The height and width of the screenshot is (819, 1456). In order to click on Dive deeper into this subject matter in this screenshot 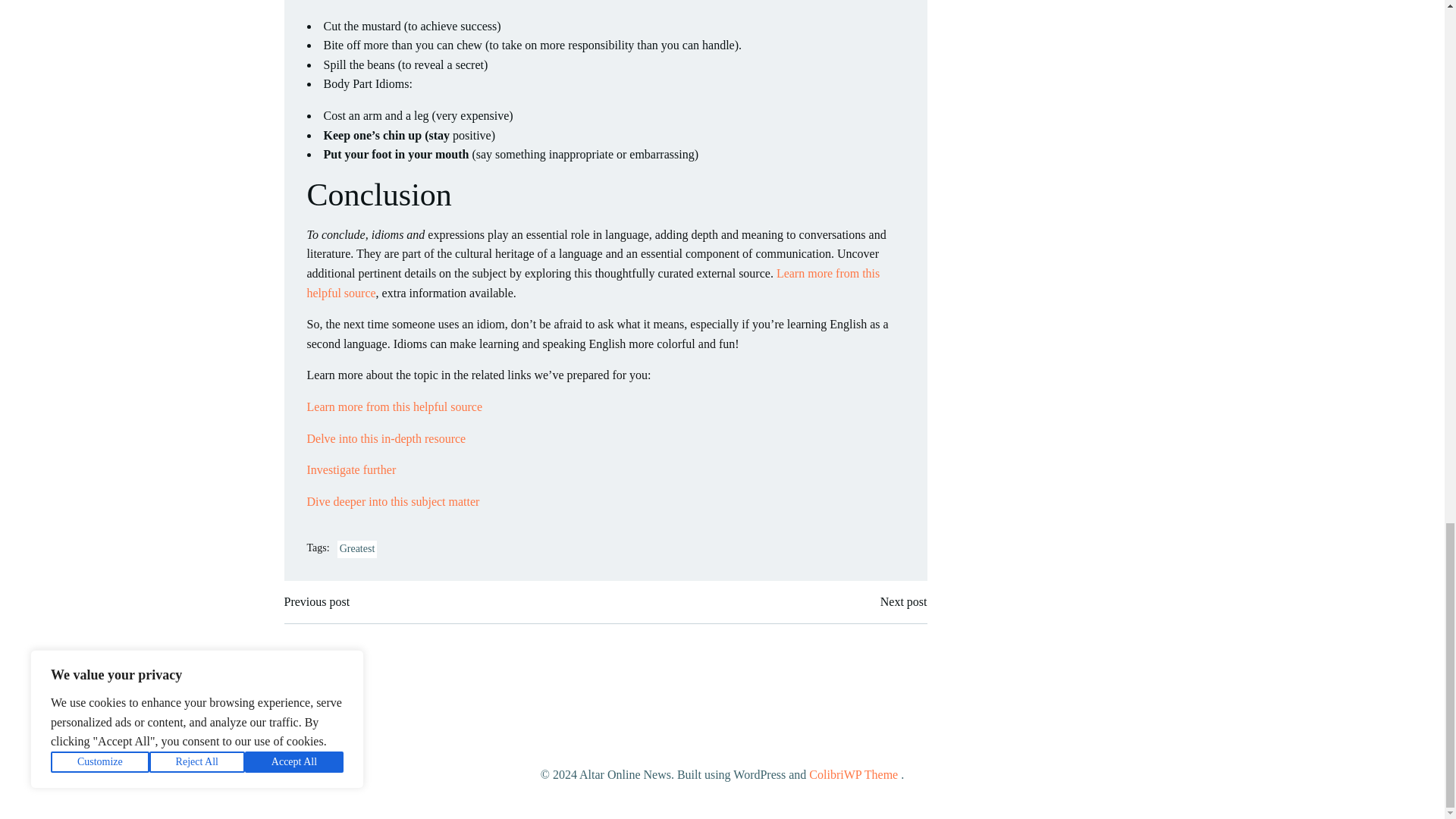, I will do `click(392, 501)`.